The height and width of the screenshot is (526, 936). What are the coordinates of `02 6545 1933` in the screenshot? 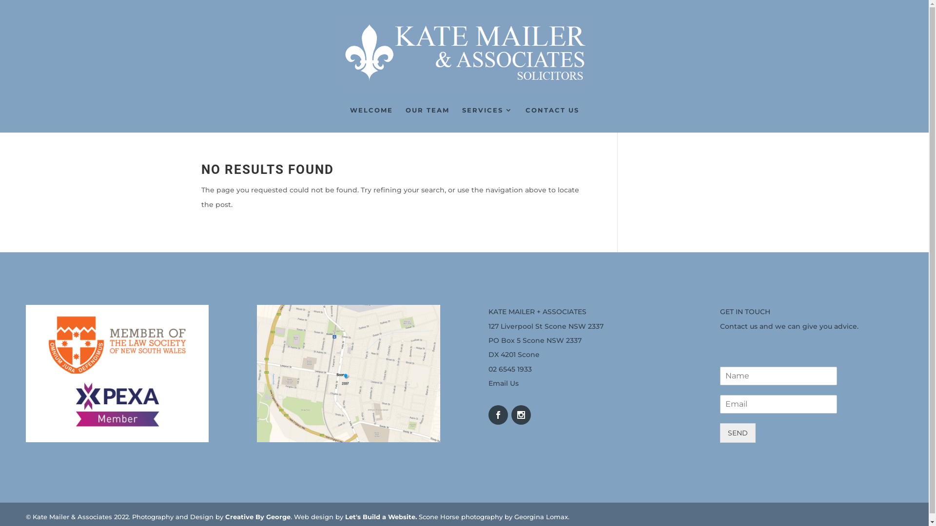 It's located at (510, 369).